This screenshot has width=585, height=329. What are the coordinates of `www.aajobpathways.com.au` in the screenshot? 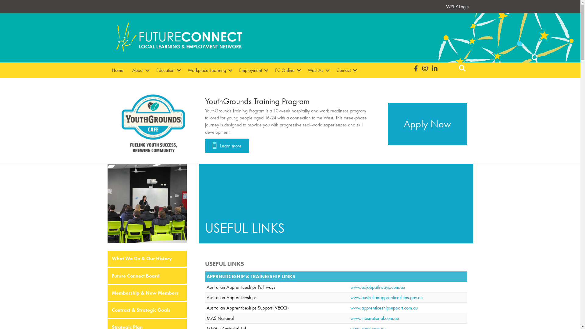 It's located at (378, 287).